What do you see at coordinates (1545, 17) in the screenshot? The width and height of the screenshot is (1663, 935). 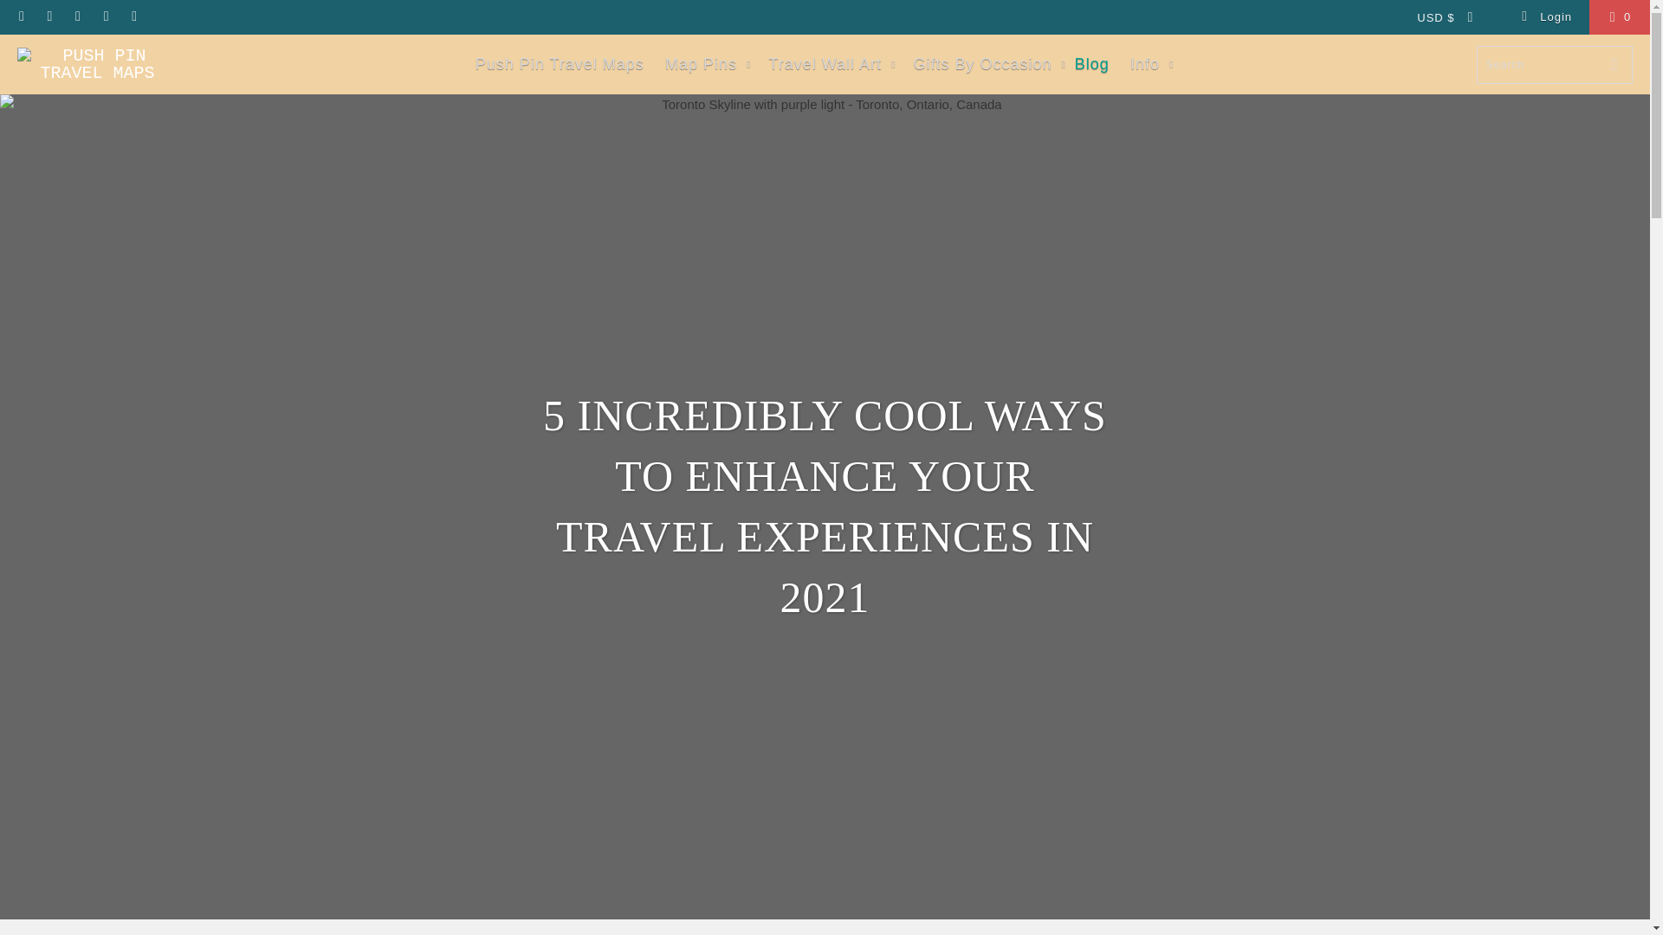 I see `My Account ` at bounding box center [1545, 17].